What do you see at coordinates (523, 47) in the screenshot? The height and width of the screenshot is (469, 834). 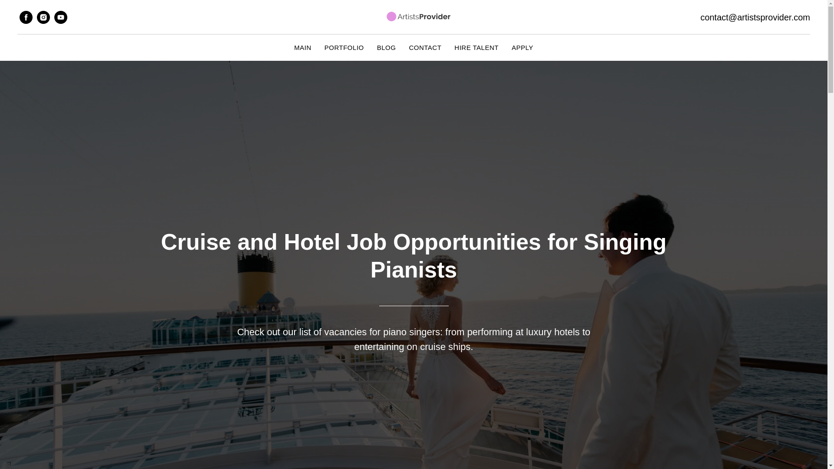 I see `APPLY` at bounding box center [523, 47].